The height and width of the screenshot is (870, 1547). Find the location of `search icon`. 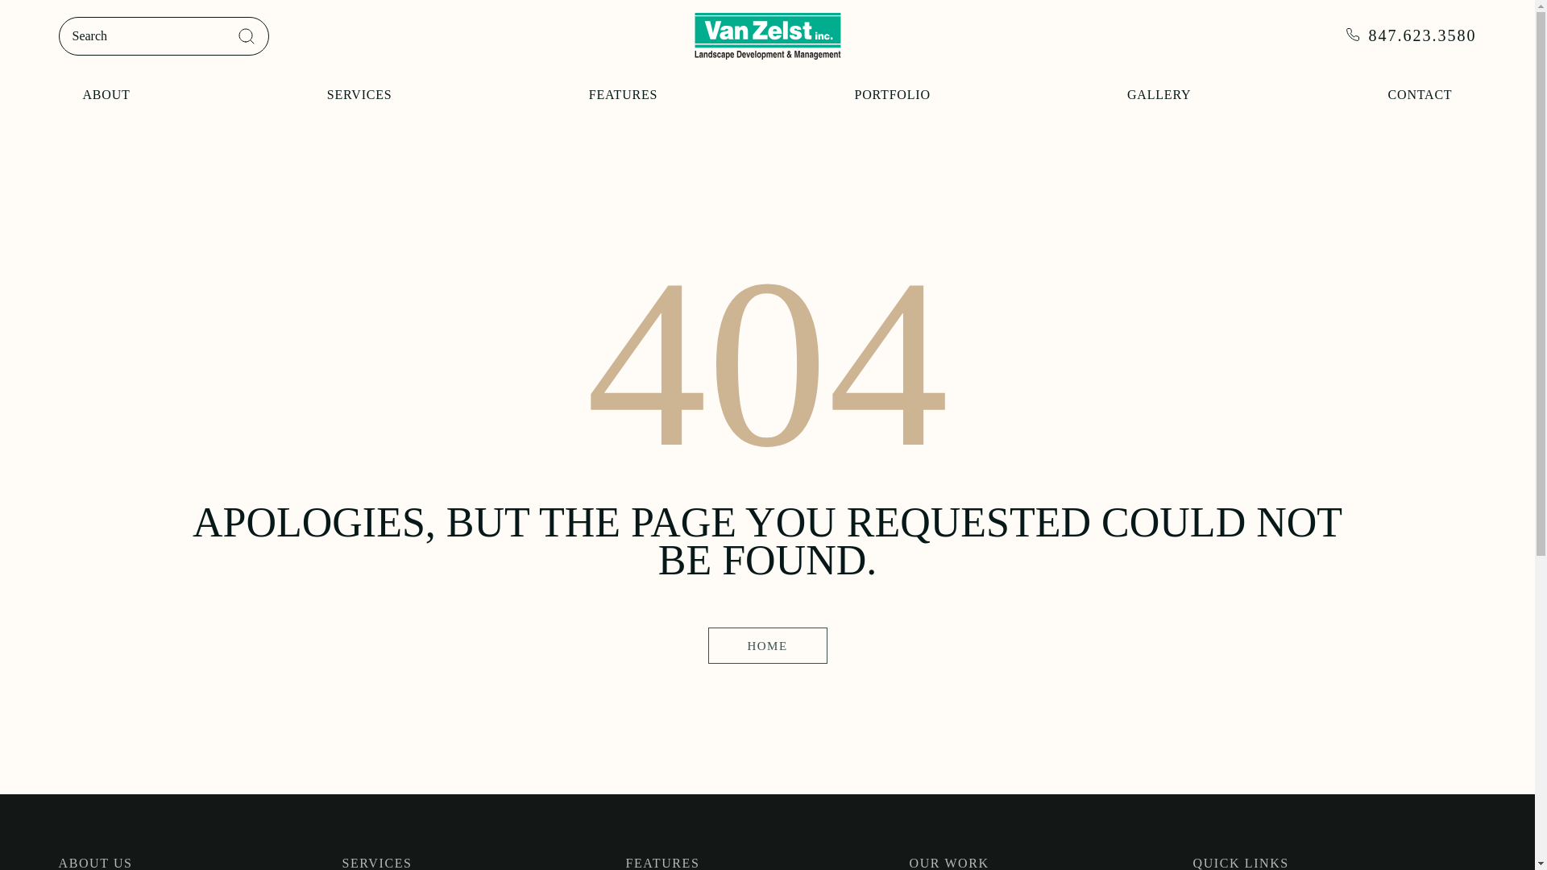

search icon is located at coordinates (247, 35).